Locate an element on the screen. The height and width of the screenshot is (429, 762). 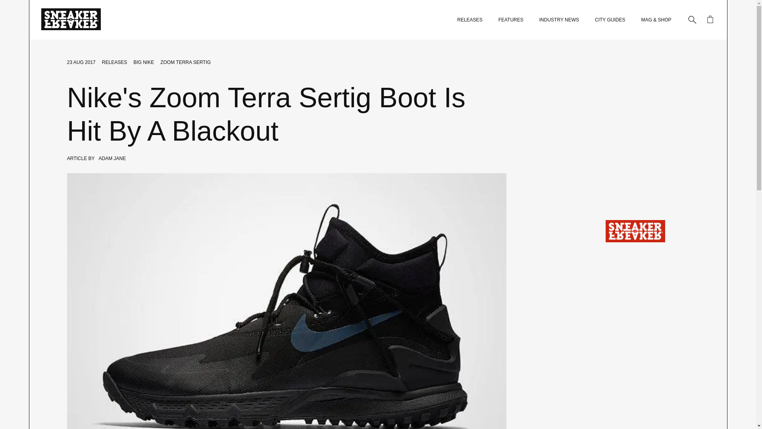
RELEASES is located at coordinates (114, 62).